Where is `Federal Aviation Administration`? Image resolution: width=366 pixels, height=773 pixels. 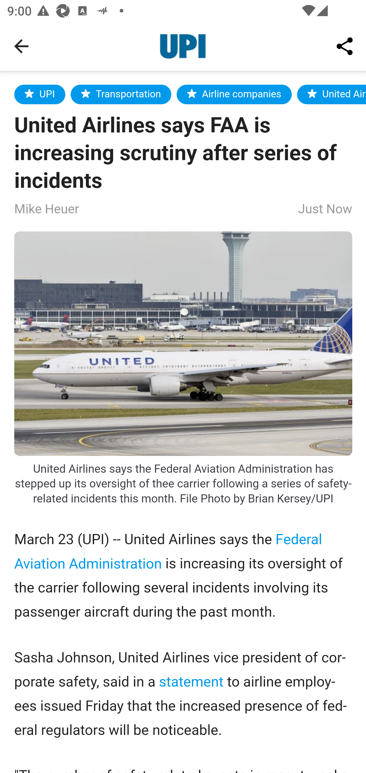 Federal Aviation Administration is located at coordinates (169, 551).